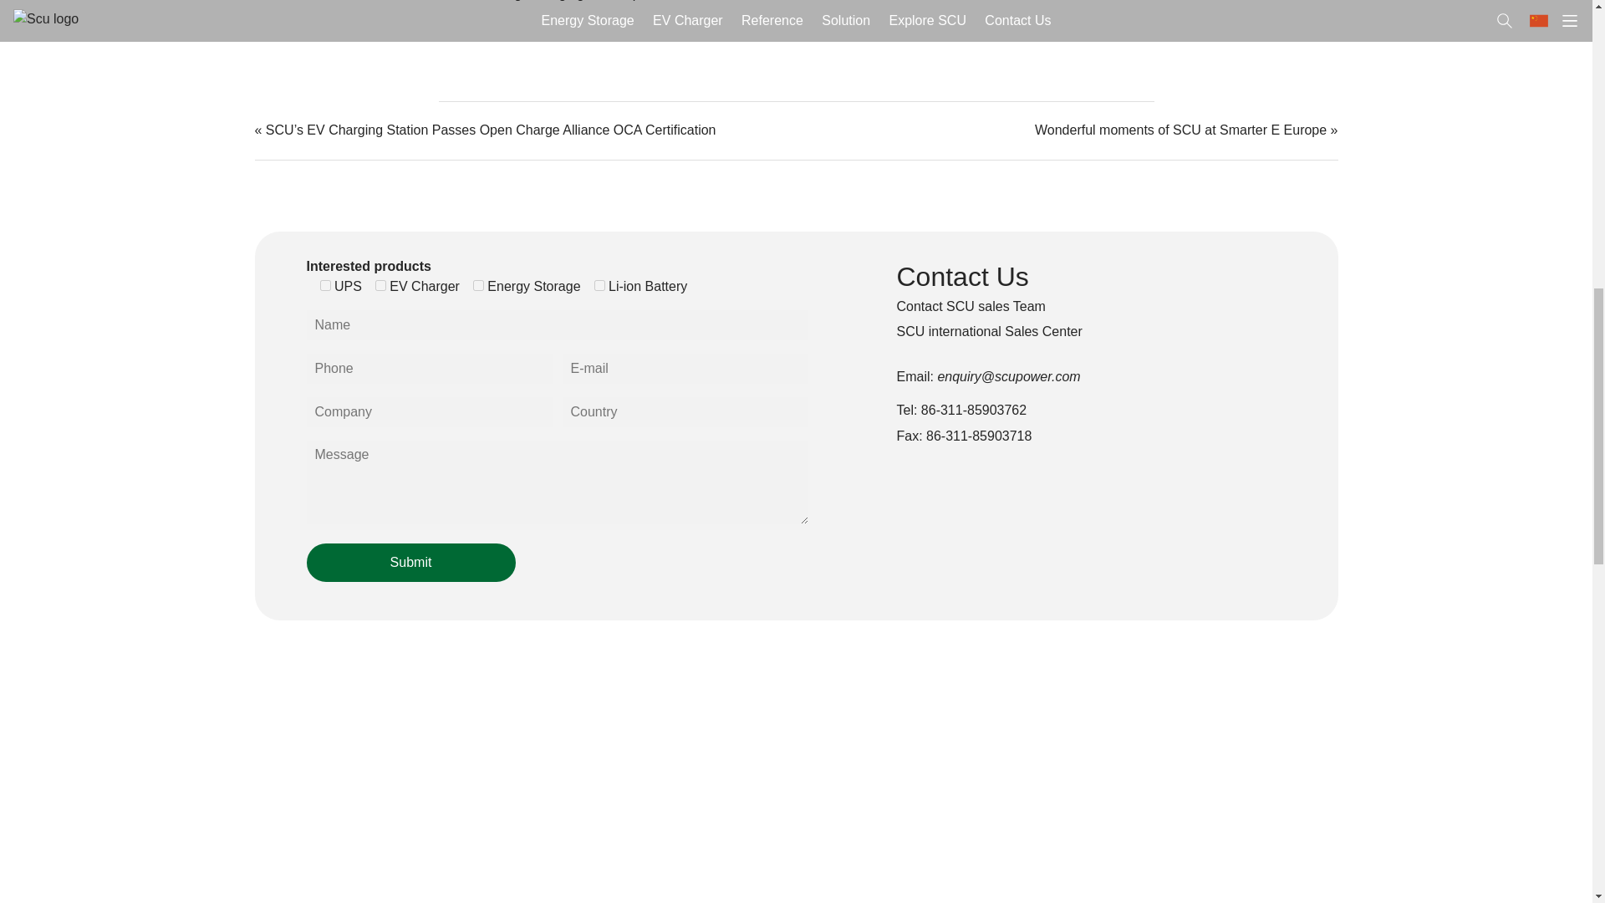 This screenshot has height=903, width=1605. What do you see at coordinates (478, 284) in the screenshot?
I see `Energy Storage` at bounding box center [478, 284].